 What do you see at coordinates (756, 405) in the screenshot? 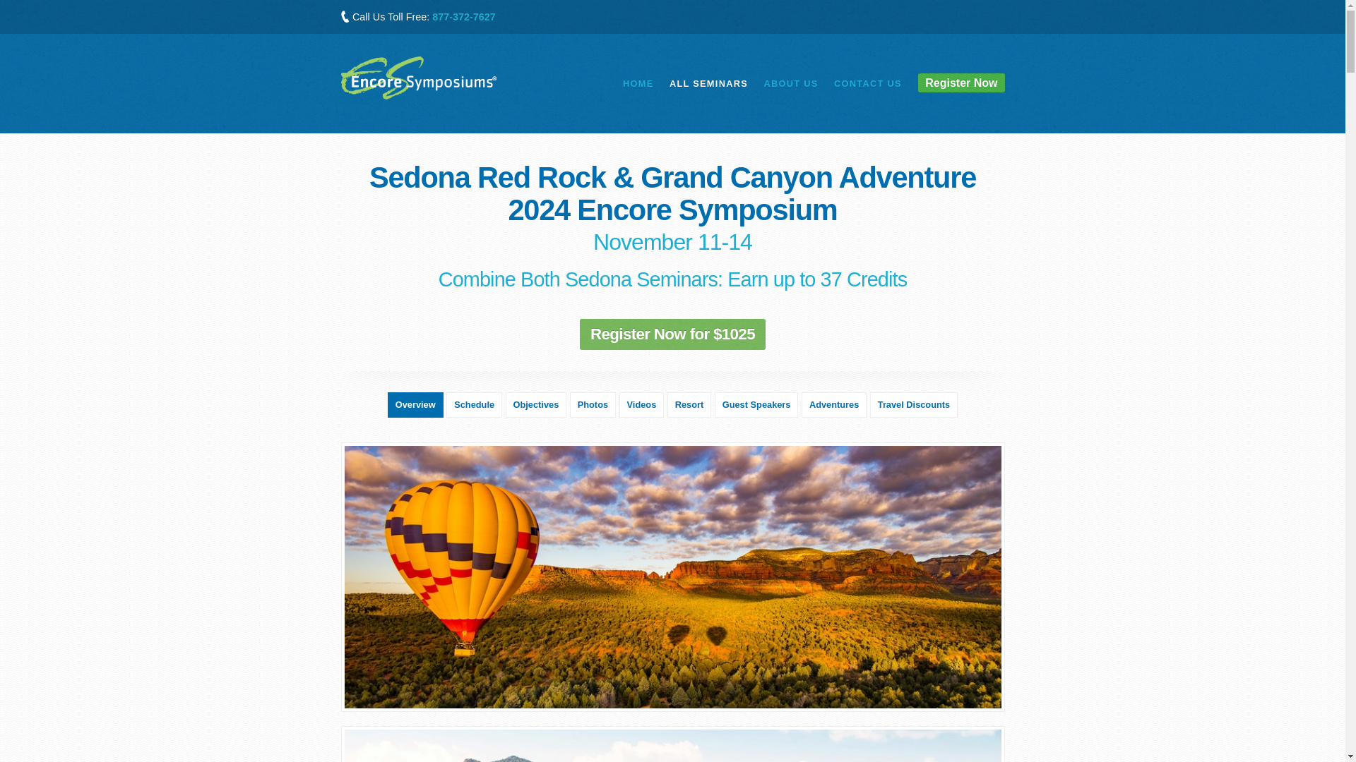
I see `Guest Speakers` at bounding box center [756, 405].